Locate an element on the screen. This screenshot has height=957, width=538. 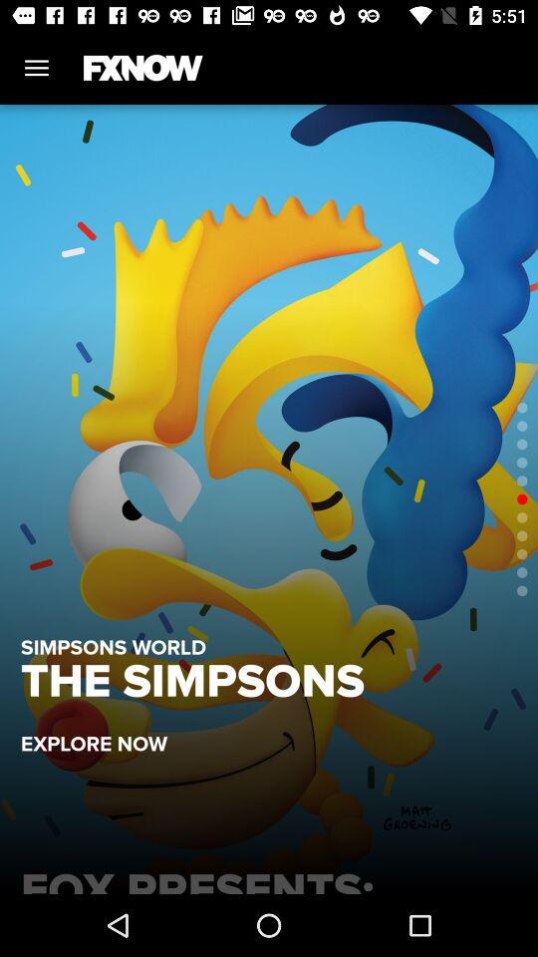
turn on explore now item is located at coordinates (104, 734).